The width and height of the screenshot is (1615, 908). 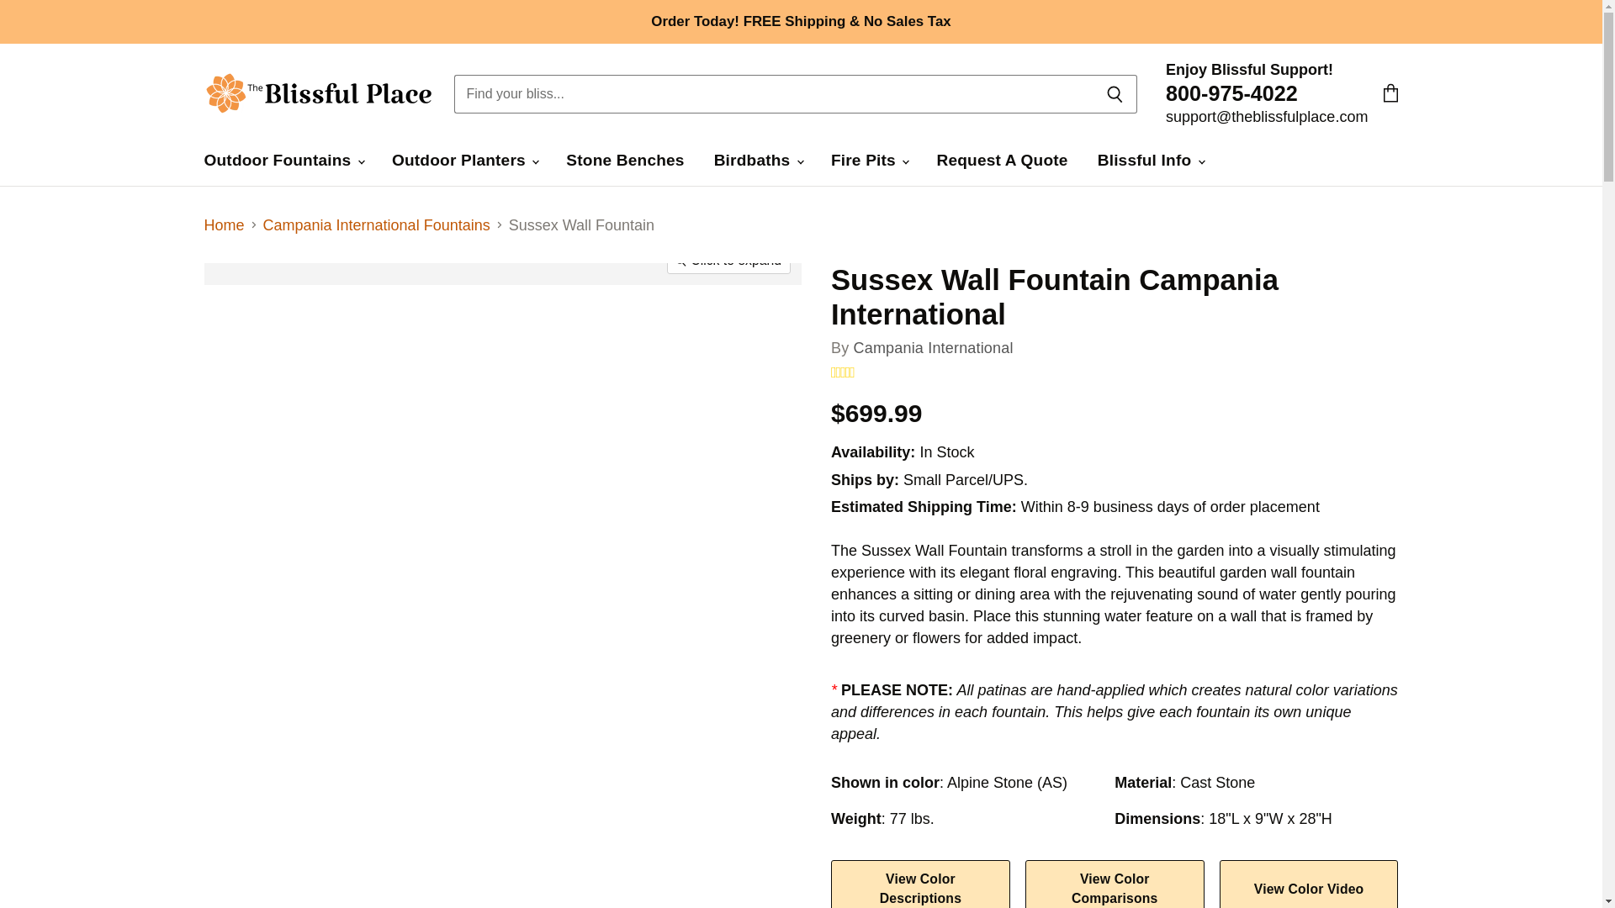 I want to click on 800-975-4022, so click(x=1231, y=96).